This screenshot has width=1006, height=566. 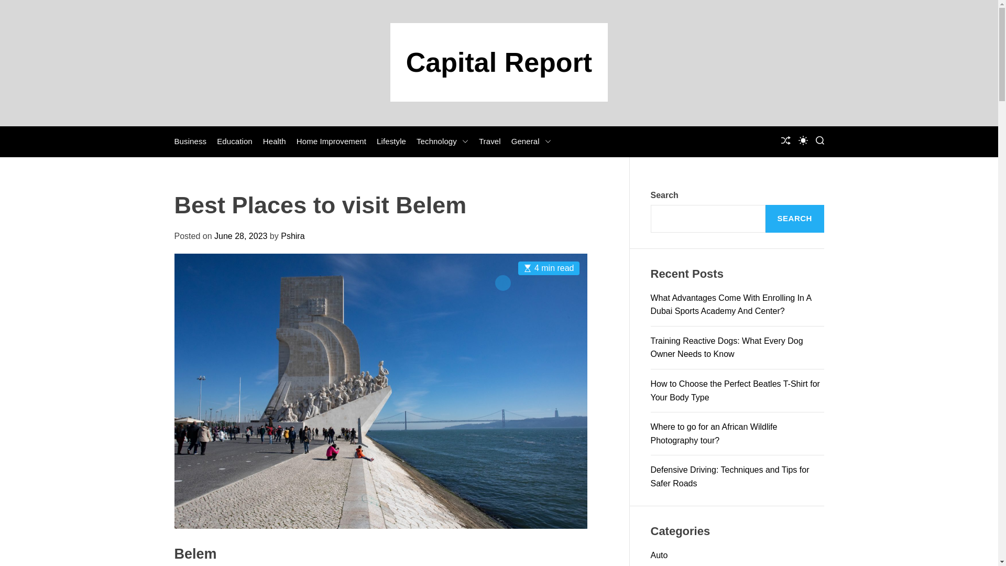 What do you see at coordinates (803, 140) in the screenshot?
I see `SWITCH COLOR MODE` at bounding box center [803, 140].